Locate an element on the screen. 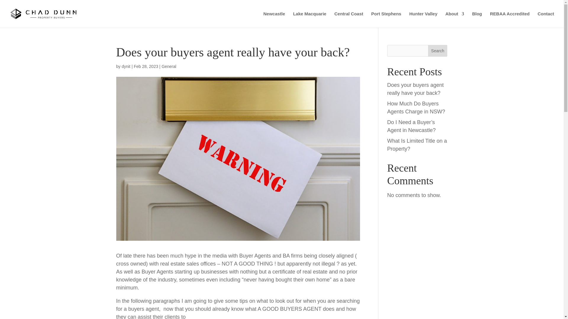  Search is located at coordinates (438, 51).